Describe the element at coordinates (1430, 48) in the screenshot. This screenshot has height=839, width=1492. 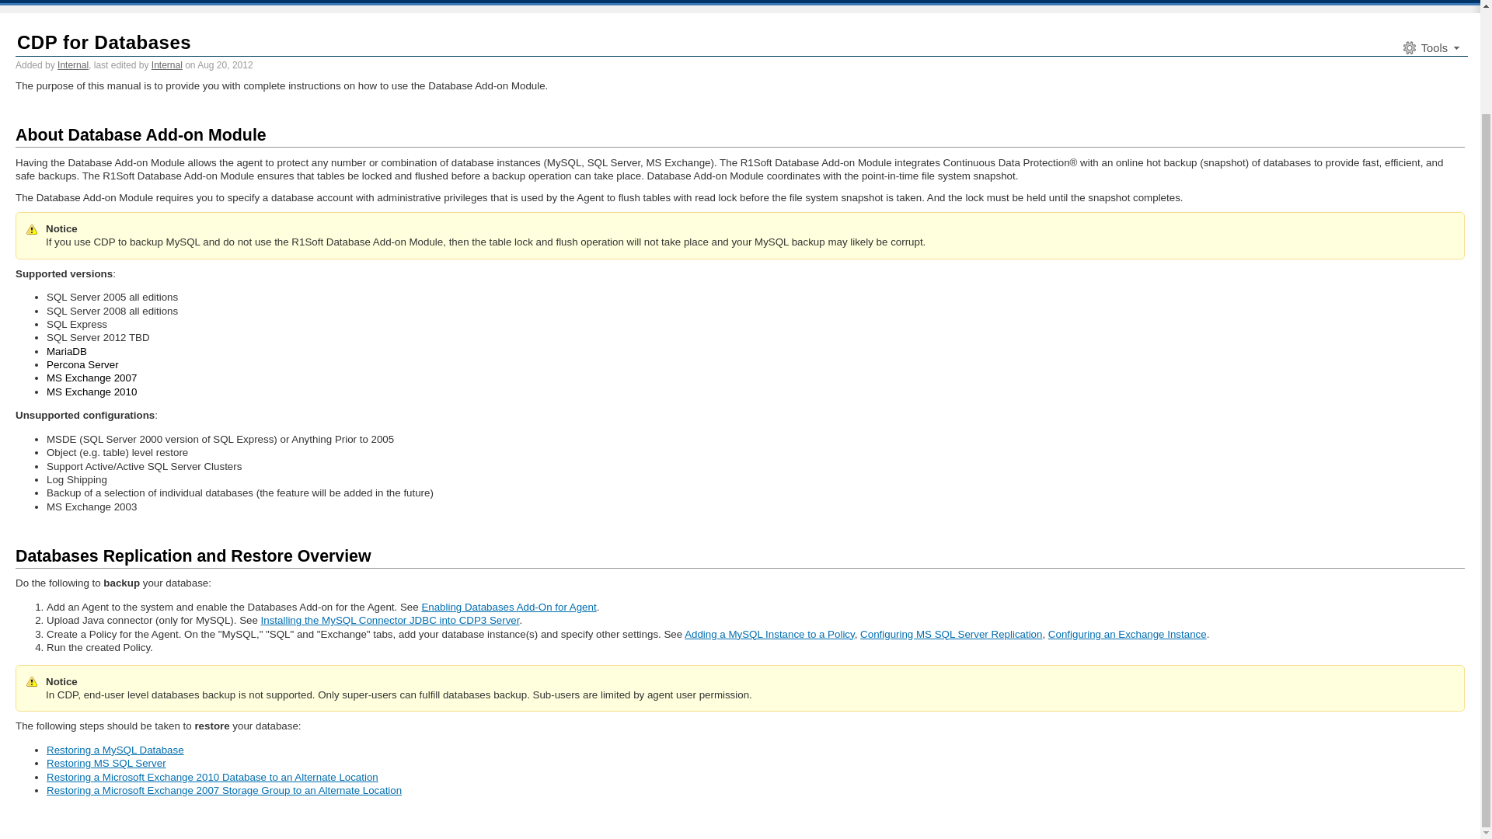
I see `Tools` at that location.